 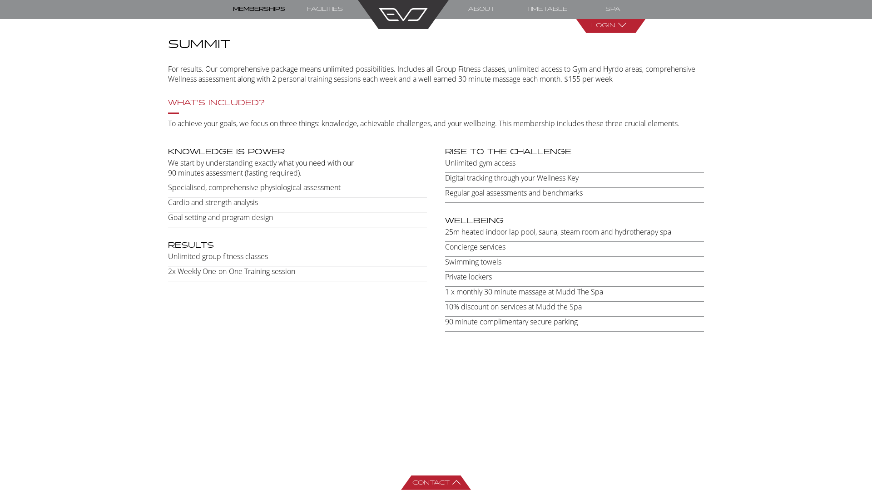 I want to click on LOGIN, so click(x=611, y=26).